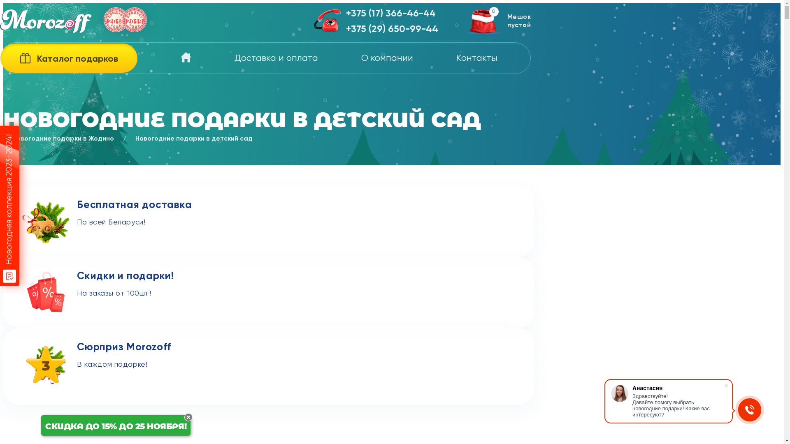  What do you see at coordinates (392, 30) in the screenshot?
I see `+375 (29) 650-99-44` at bounding box center [392, 30].